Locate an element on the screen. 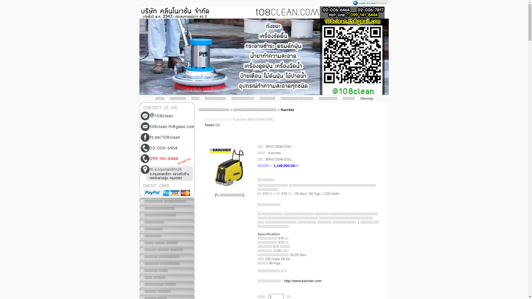 Image resolution: width=532 pixels, height=299 pixels. ReadyPlanet.com is located at coordinates (369, 3).